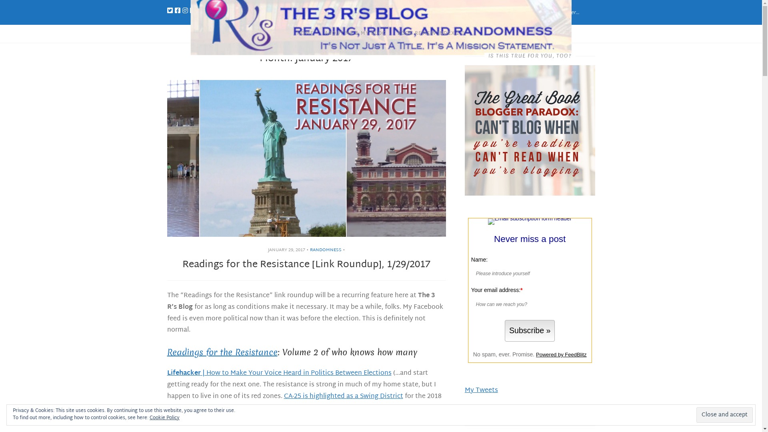  I want to click on My Tweets, so click(482, 390).